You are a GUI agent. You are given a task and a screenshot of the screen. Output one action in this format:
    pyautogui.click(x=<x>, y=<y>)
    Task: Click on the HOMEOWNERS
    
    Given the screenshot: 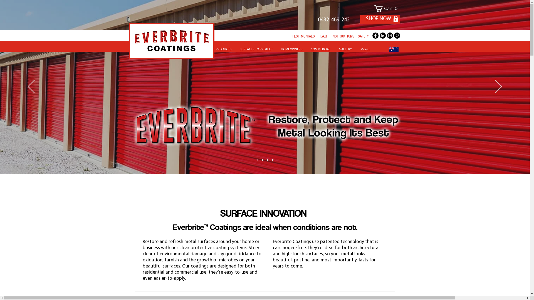 What is the action you would take?
    pyautogui.click(x=291, y=49)
    